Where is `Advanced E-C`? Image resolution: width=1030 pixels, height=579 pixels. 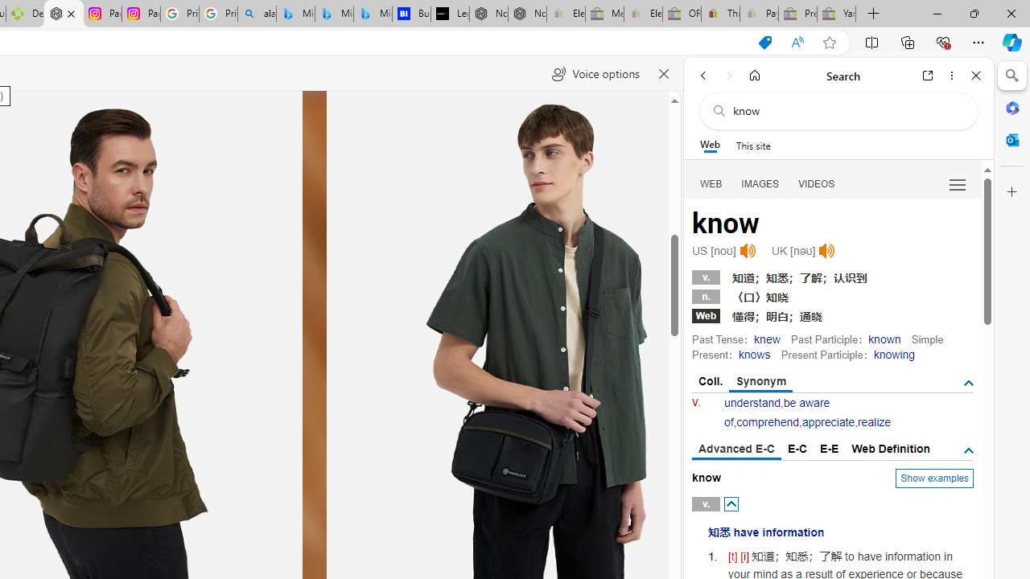 Advanced E-C is located at coordinates (737, 450).